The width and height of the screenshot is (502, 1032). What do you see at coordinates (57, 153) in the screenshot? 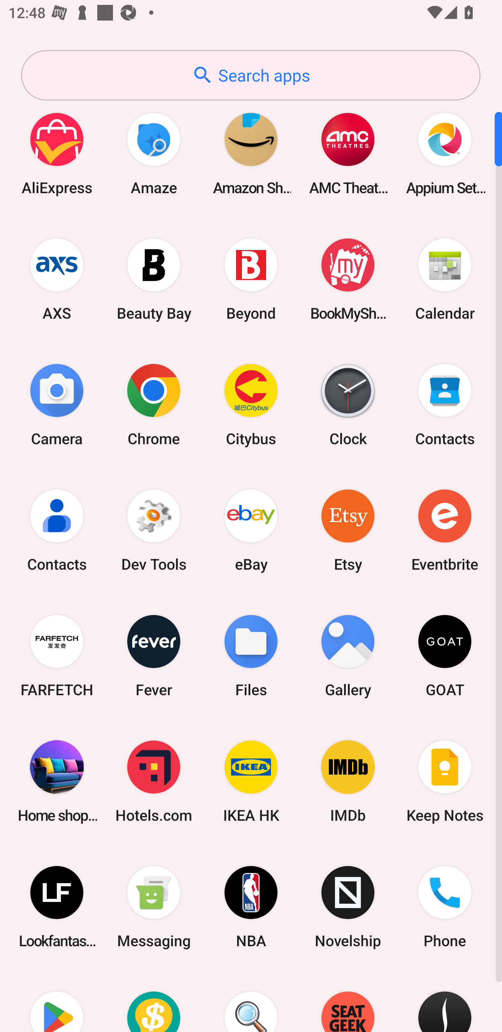
I see `AliExpress` at bounding box center [57, 153].